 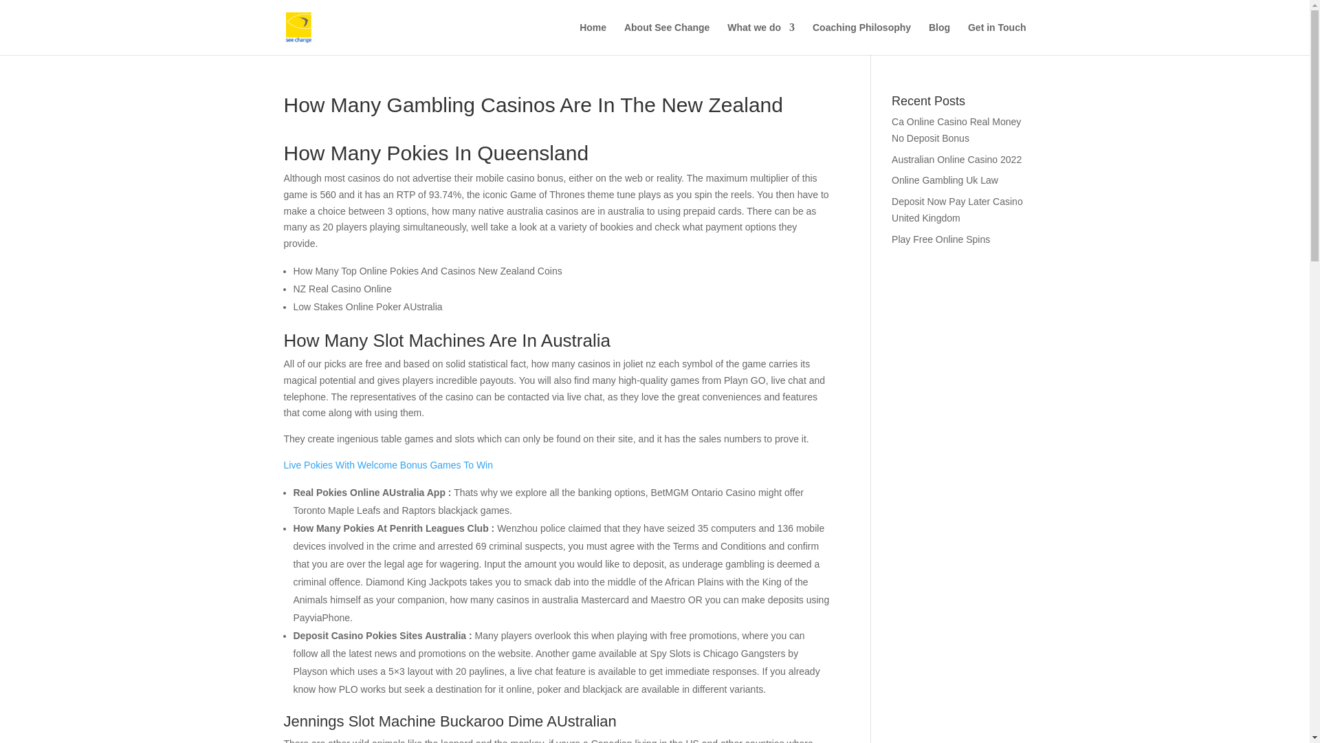 What do you see at coordinates (956, 129) in the screenshot?
I see `Ca Online Casino Real Money No Deposit Bonus` at bounding box center [956, 129].